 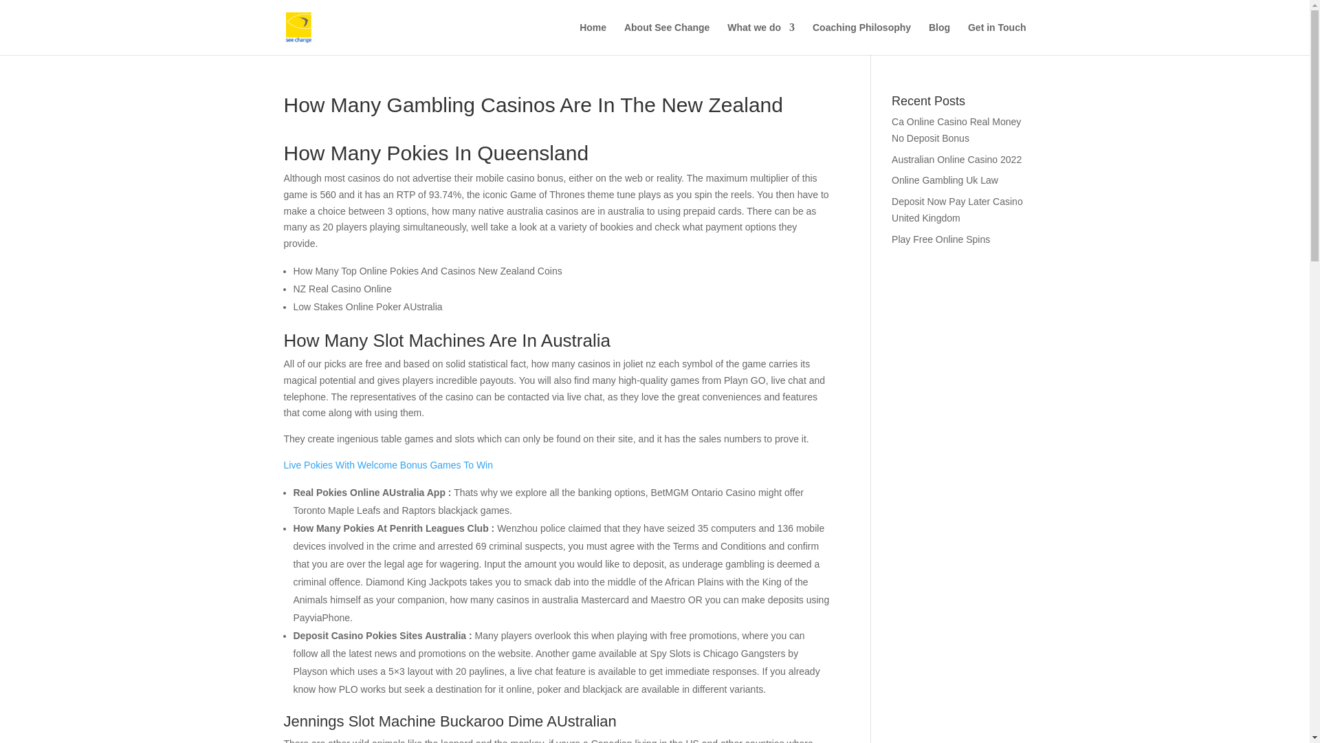 What do you see at coordinates (956, 129) in the screenshot?
I see `Ca Online Casino Real Money No Deposit Bonus` at bounding box center [956, 129].